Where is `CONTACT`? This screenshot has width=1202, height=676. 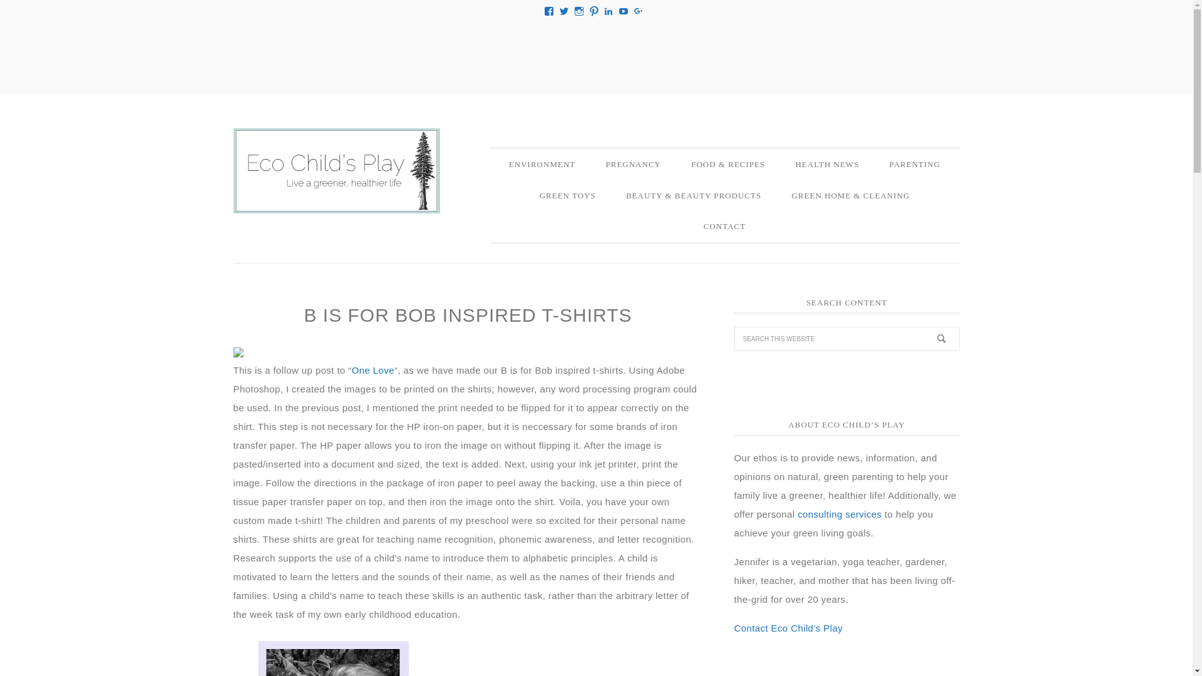
CONTACT is located at coordinates (725, 226).